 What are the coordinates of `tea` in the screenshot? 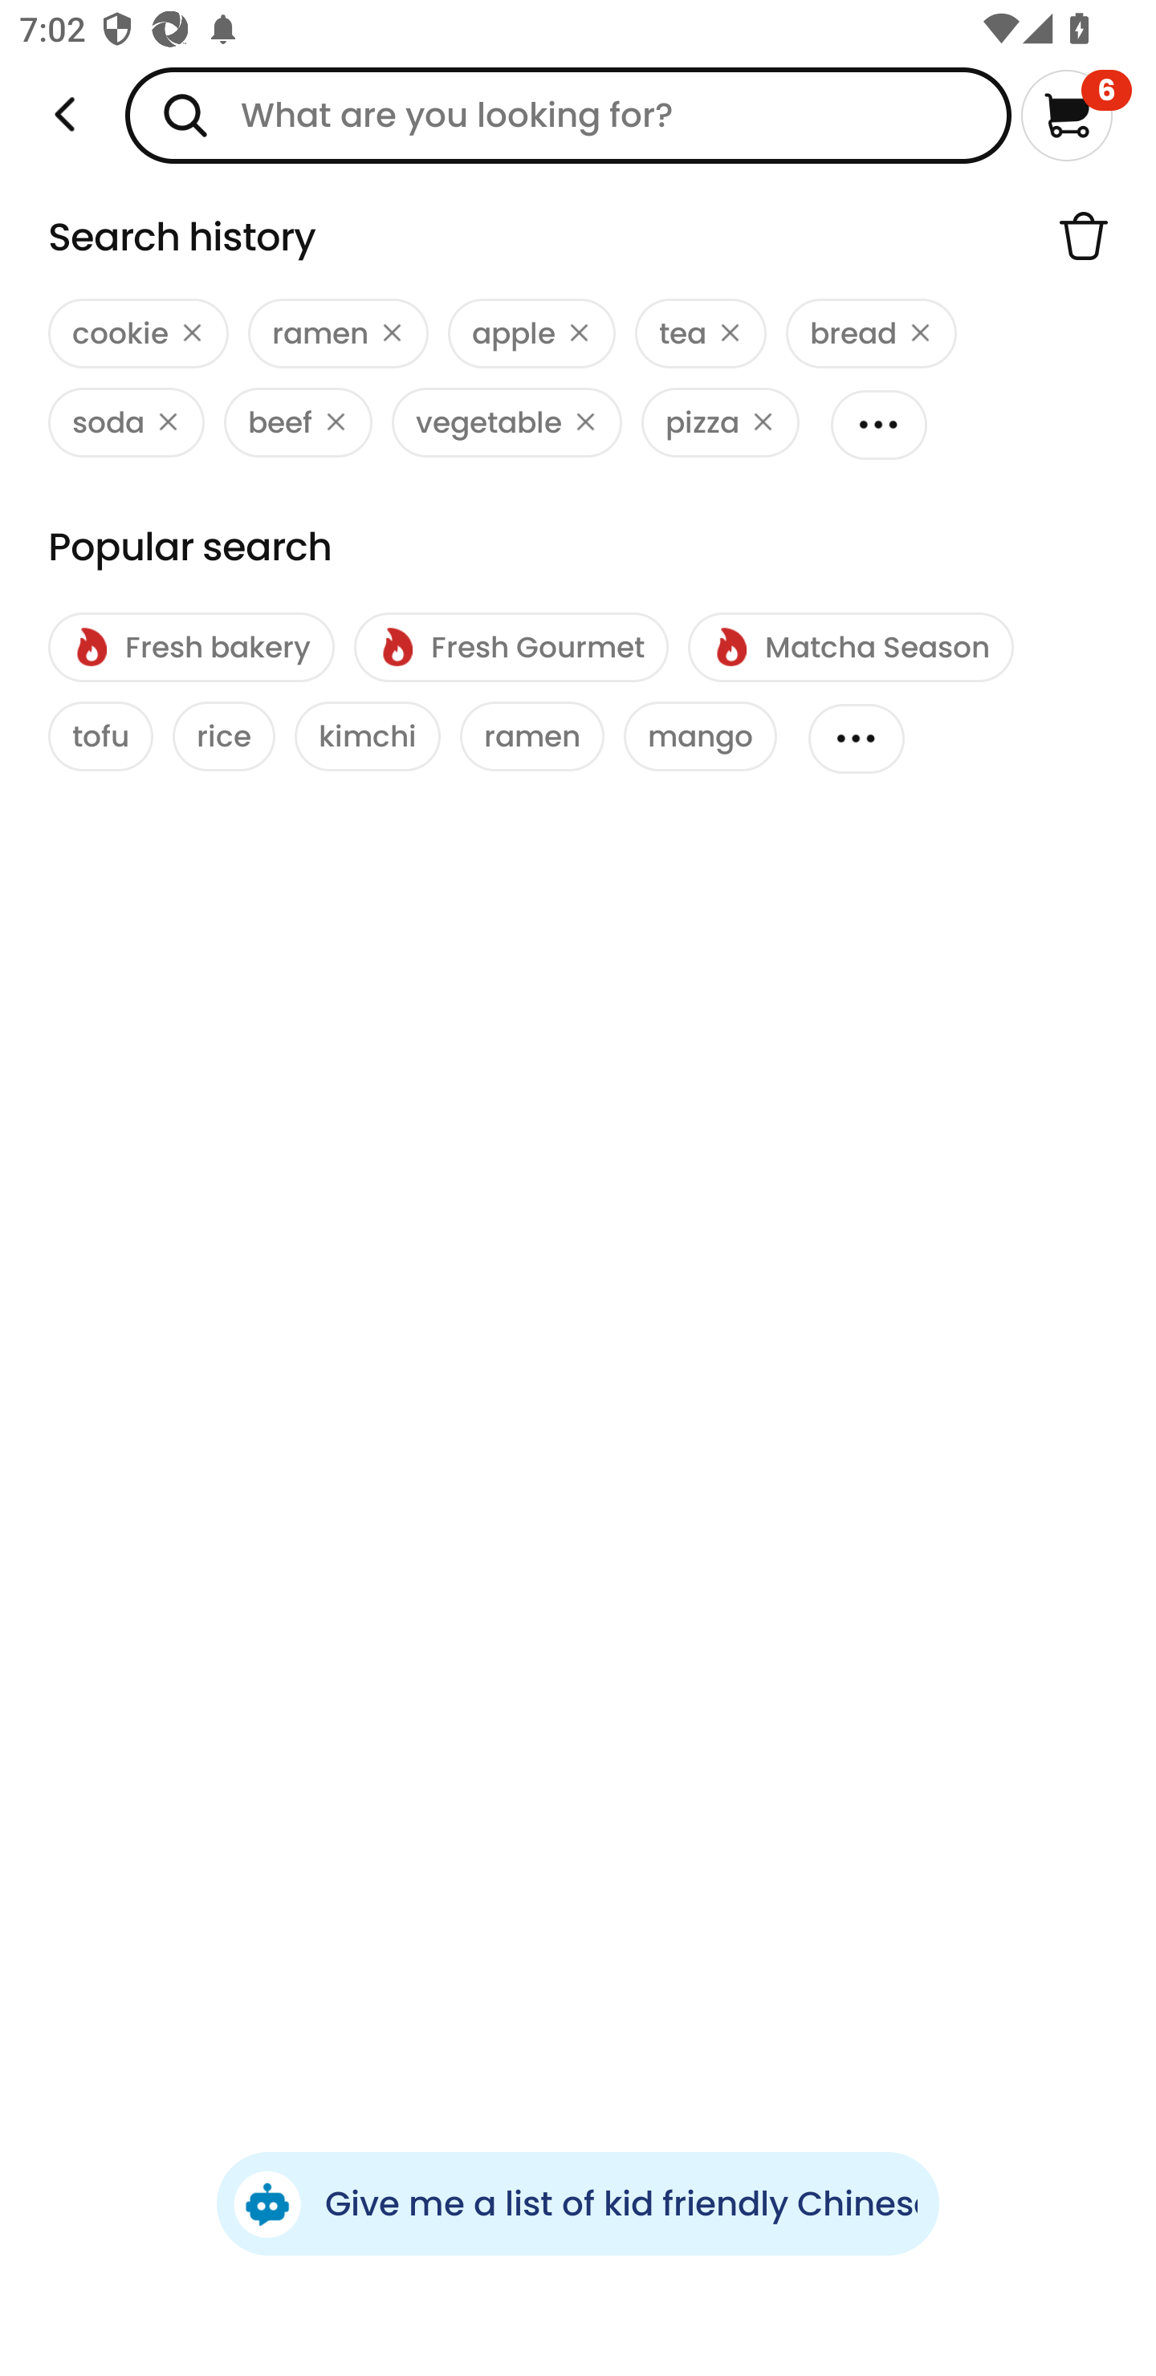 It's located at (700, 333).